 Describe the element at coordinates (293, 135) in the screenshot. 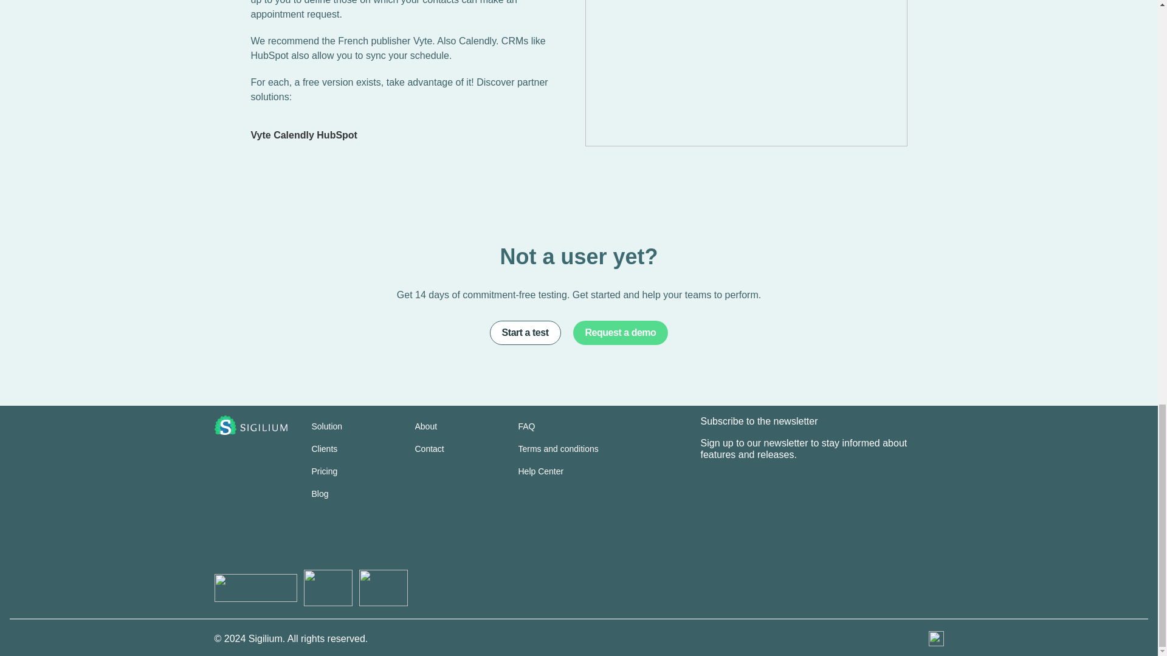

I see `Calendly` at that location.